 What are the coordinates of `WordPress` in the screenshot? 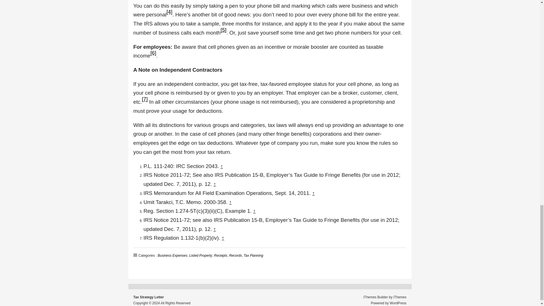 It's located at (398, 303).